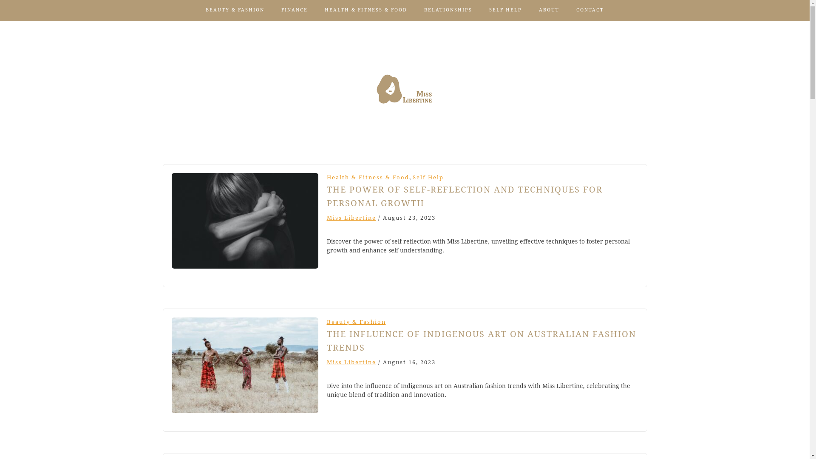 This screenshot has height=459, width=816. Describe the element at coordinates (481, 341) in the screenshot. I see `THE INFLUENCE OF INDIGENOUS ART ON AUSTRALIAN FASHION TRENDS` at that location.